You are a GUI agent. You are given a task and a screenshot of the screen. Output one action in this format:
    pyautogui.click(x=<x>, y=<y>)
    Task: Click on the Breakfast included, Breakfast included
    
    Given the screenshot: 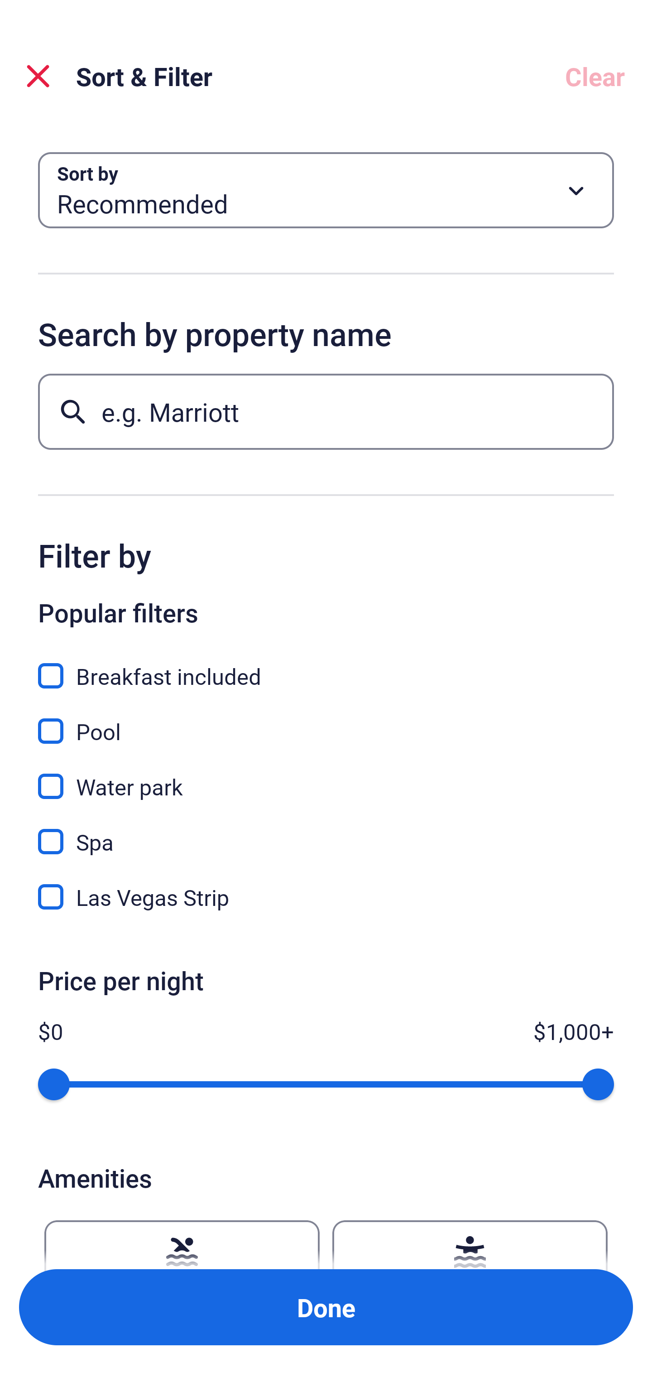 What is the action you would take?
    pyautogui.click(x=326, y=666)
    